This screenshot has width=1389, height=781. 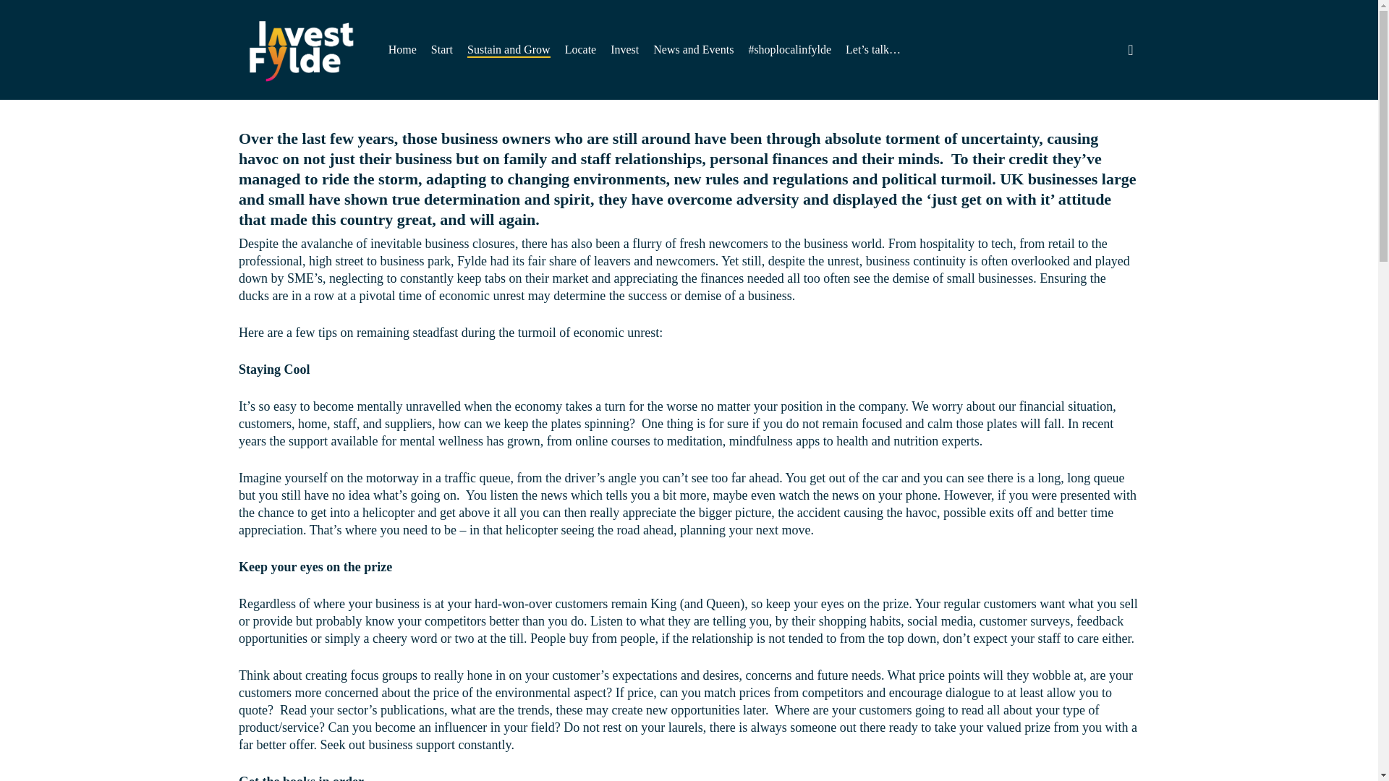 What do you see at coordinates (508, 49) in the screenshot?
I see `Sustain and Grow` at bounding box center [508, 49].